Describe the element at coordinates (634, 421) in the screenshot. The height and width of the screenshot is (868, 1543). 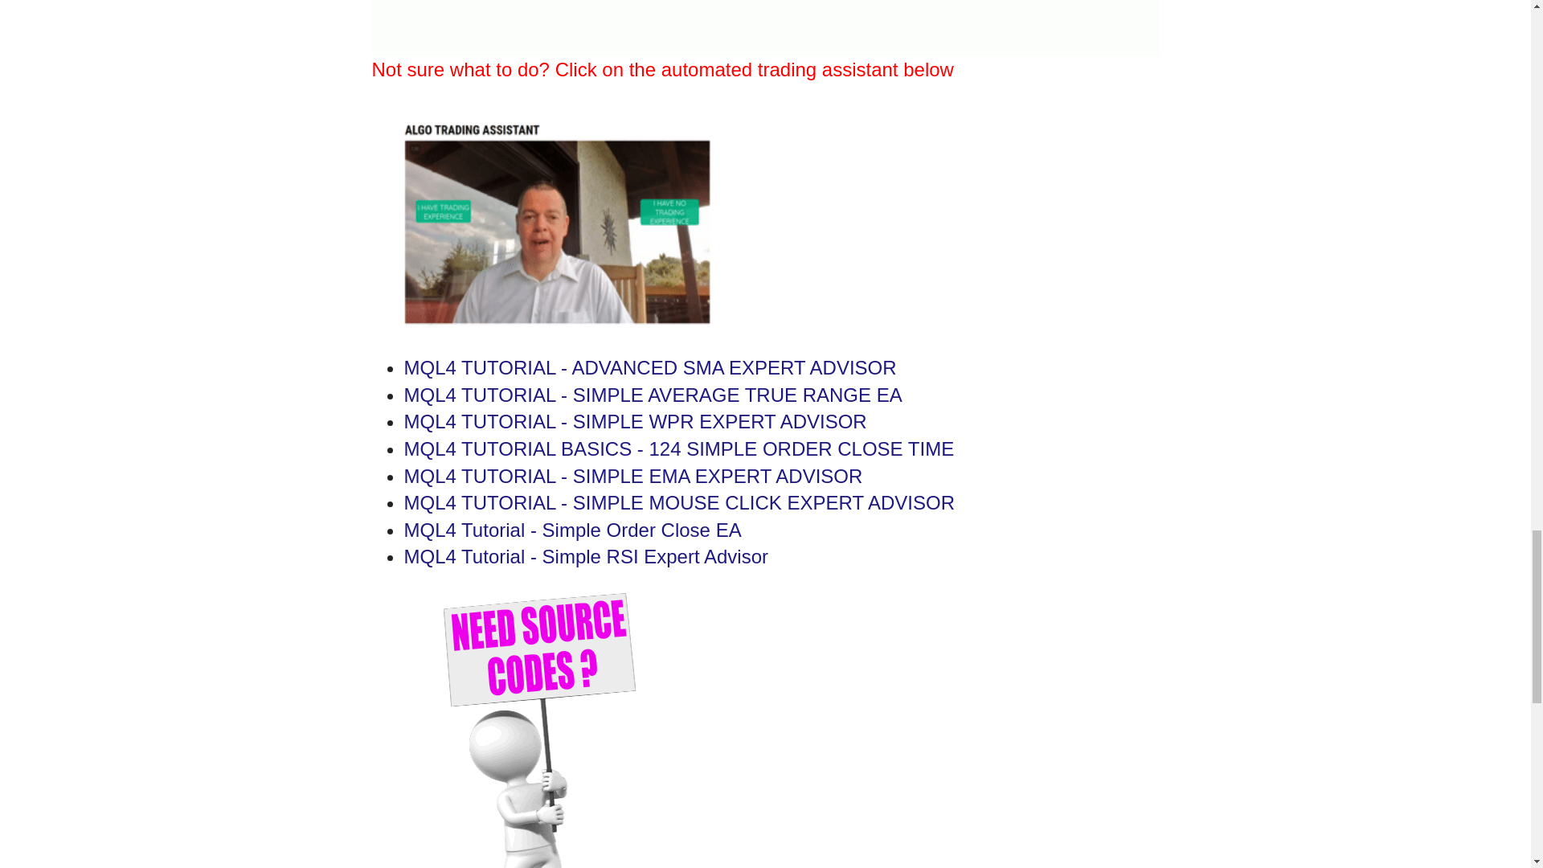
I see `MQL4 TUTORIAL - SIMPLE WPR EXPERT ADVISOR` at that location.